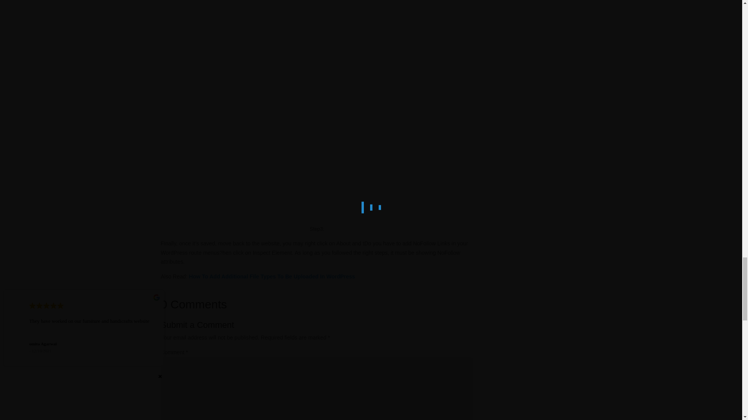  Describe the element at coordinates (271, 276) in the screenshot. I see `How To Add Additional File Types To Be Uploaded In WordPress` at that location.